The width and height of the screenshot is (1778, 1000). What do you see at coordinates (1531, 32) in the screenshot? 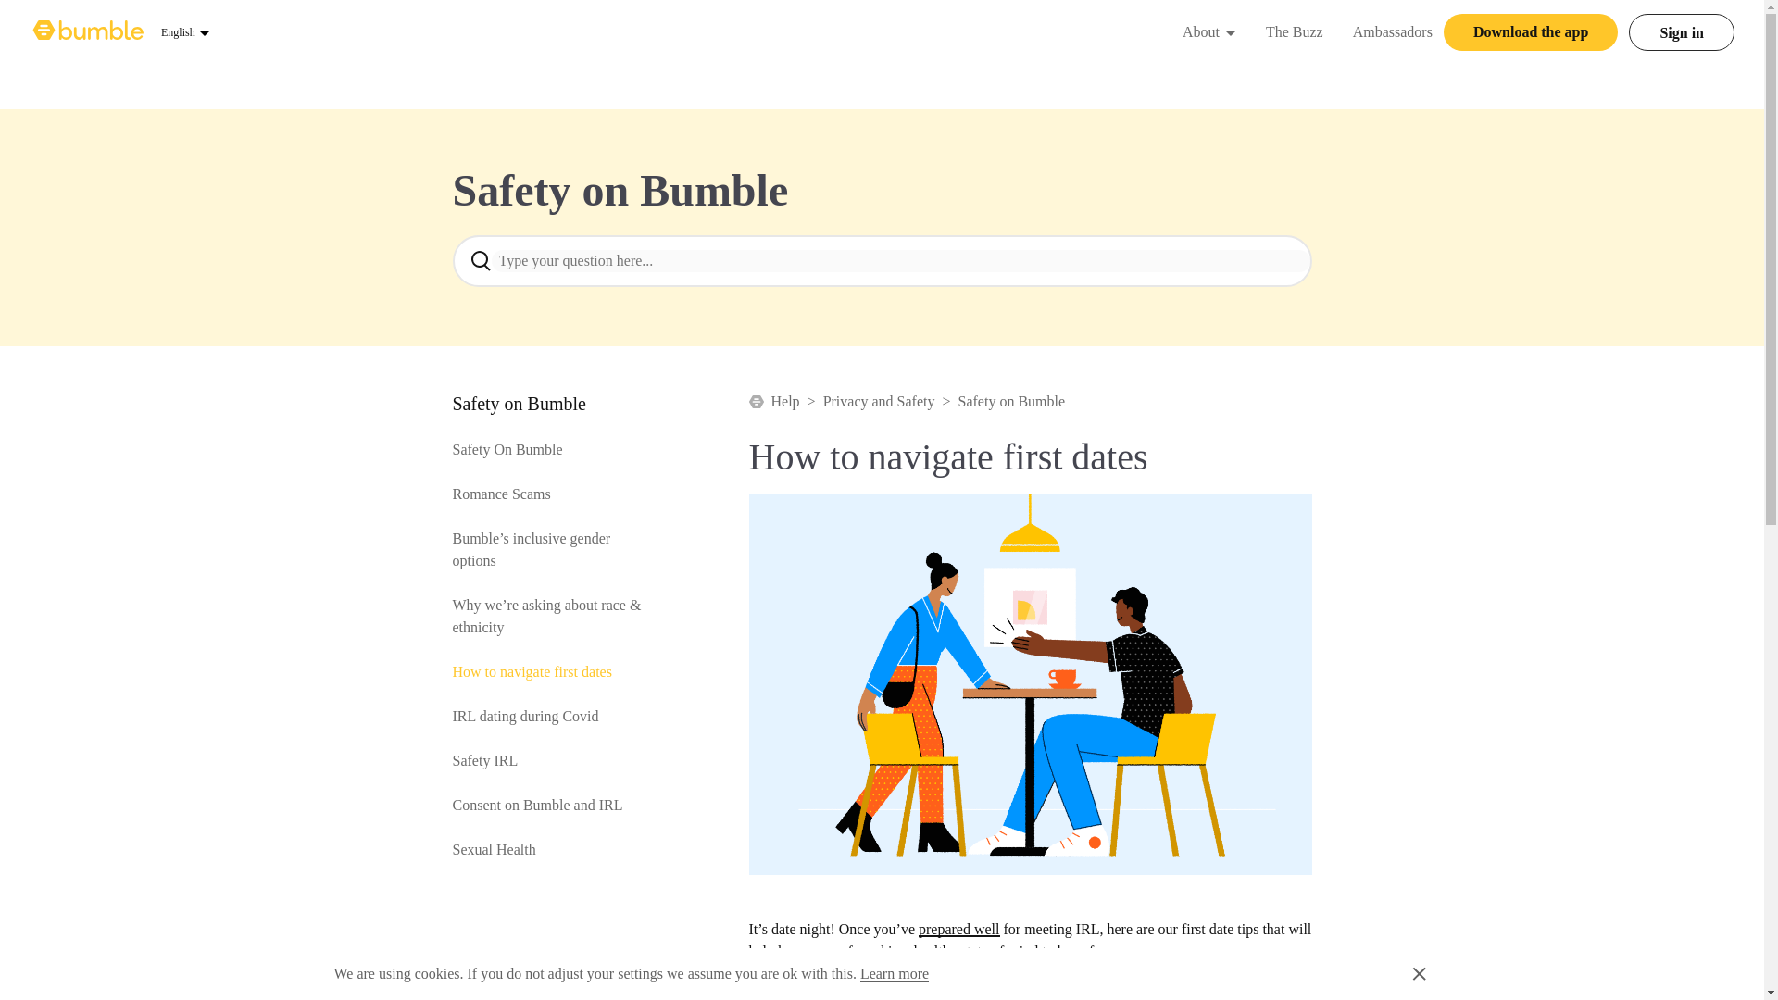
I see `Download the app` at bounding box center [1531, 32].